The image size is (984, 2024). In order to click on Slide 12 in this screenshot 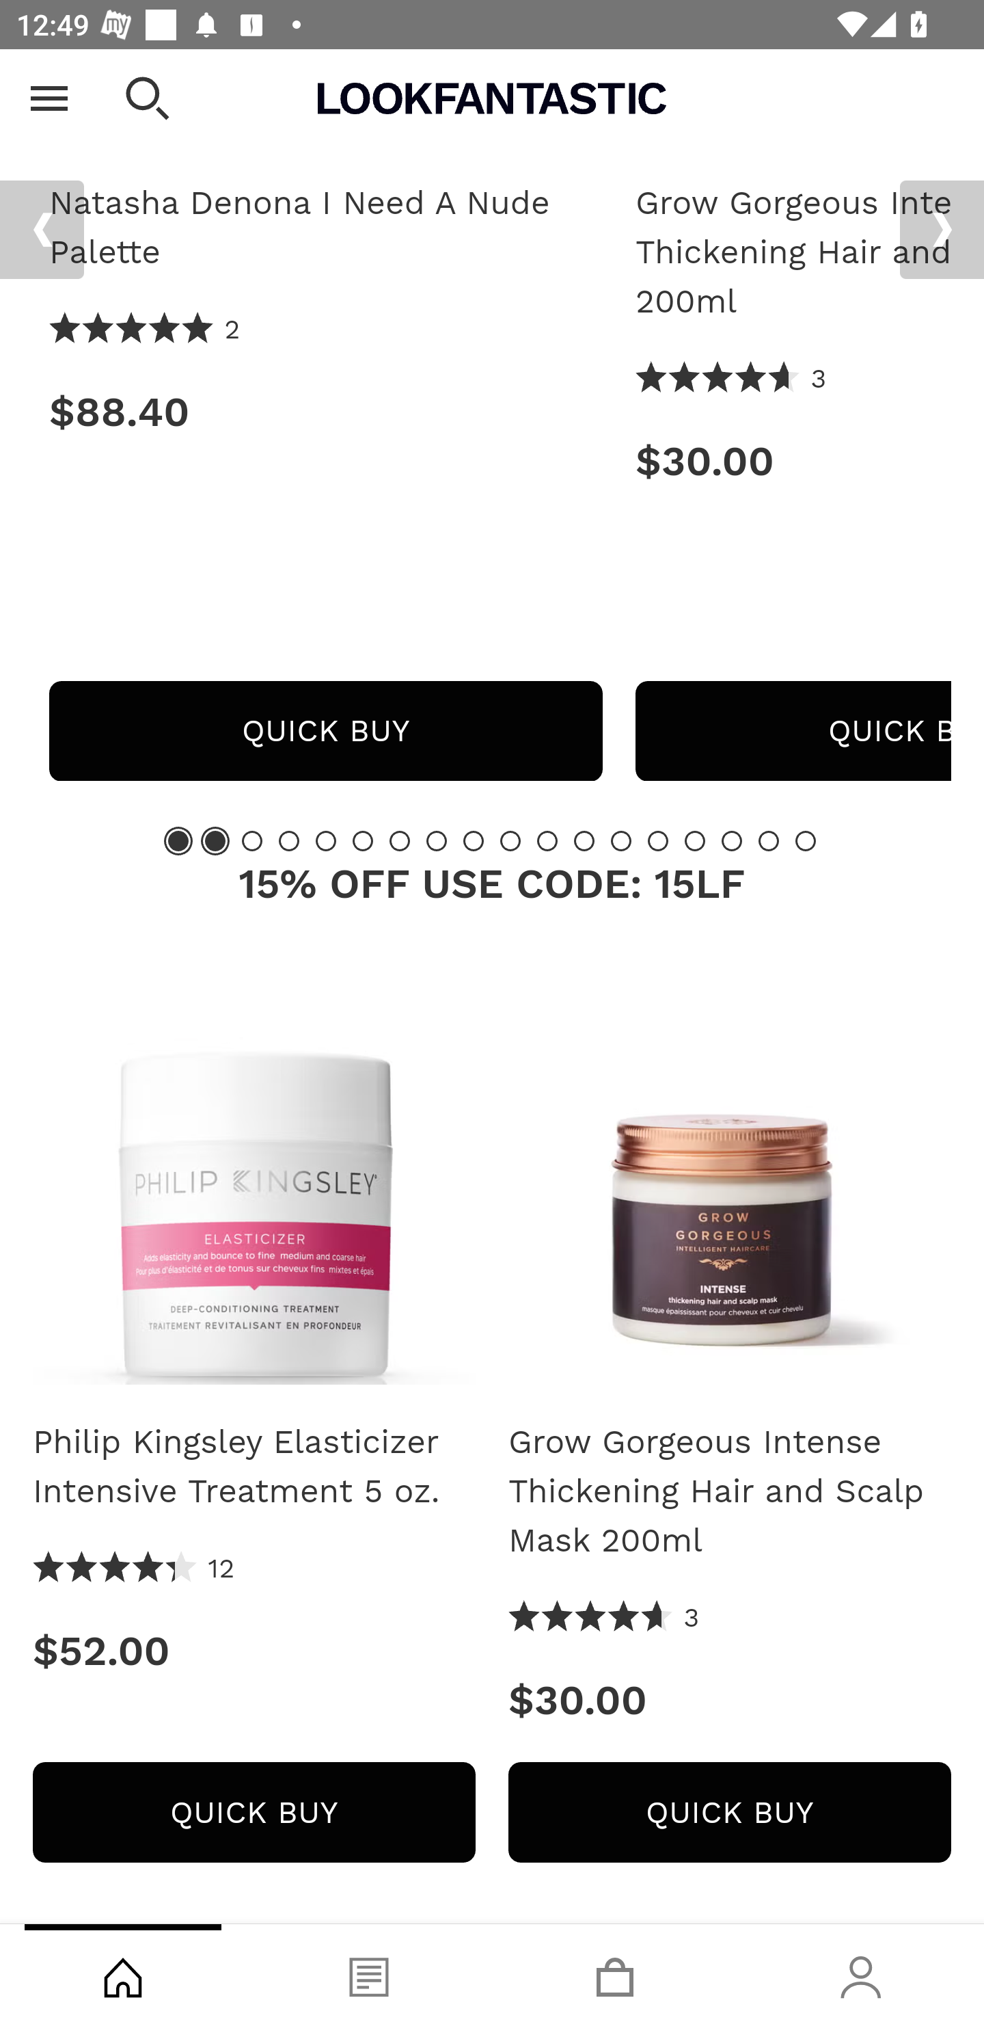, I will do `click(584, 842)`.